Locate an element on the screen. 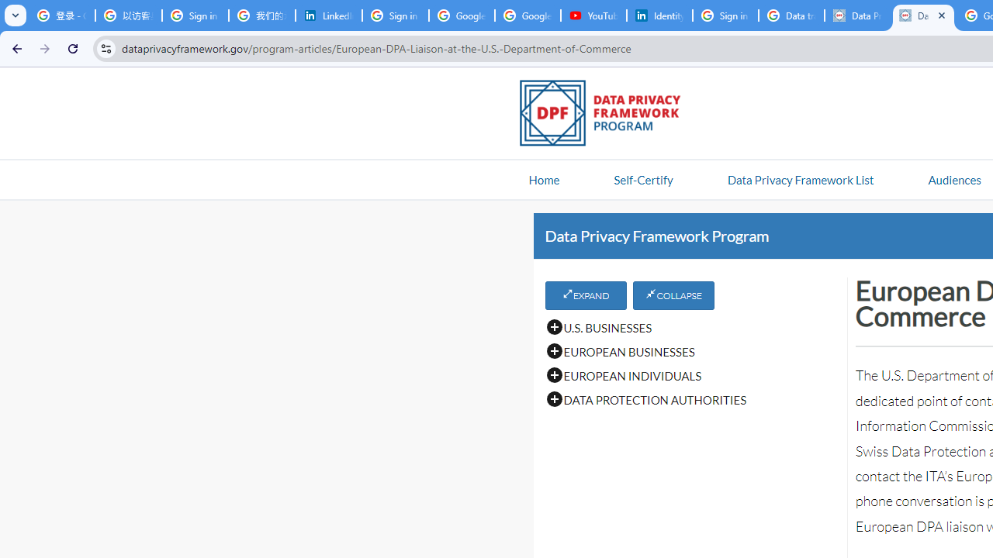 This screenshot has width=993, height=558. EXPAND is located at coordinates (585, 295).